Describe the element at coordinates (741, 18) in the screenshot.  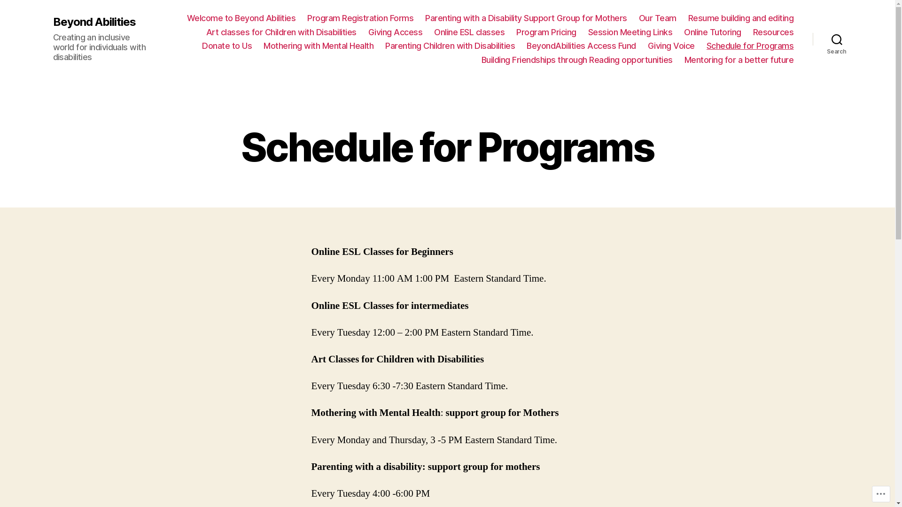
I see `Resume building and editing` at that location.